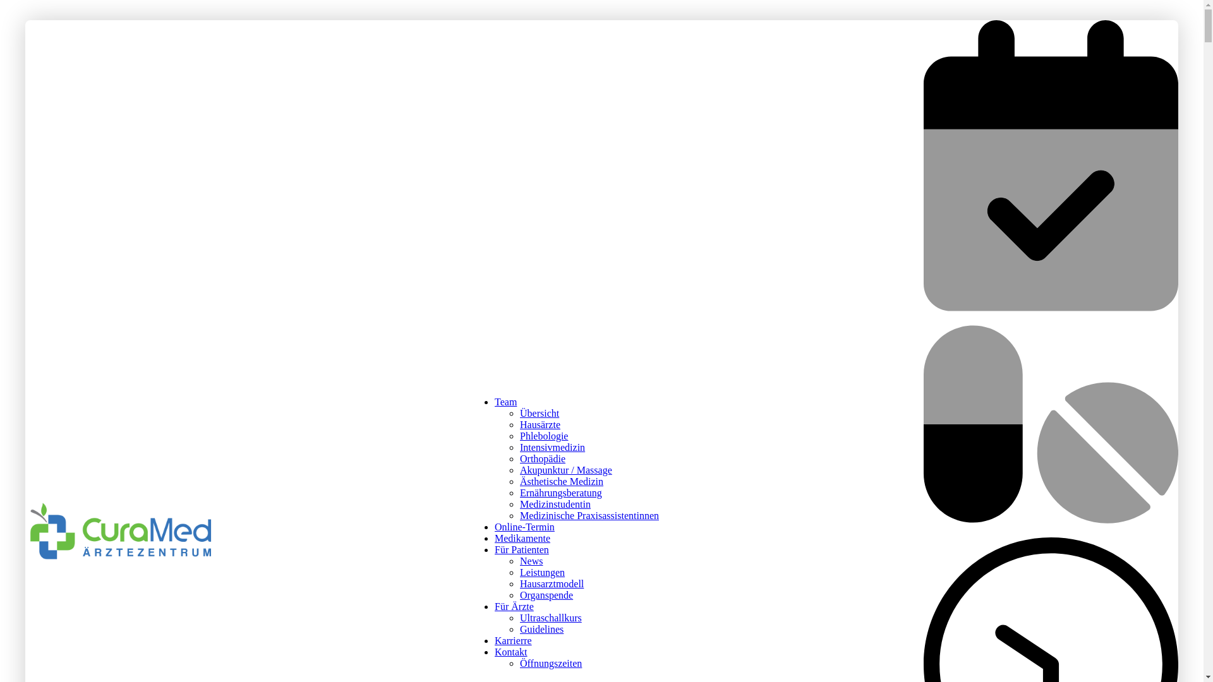 Image resolution: width=1213 pixels, height=682 pixels. What do you see at coordinates (546, 595) in the screenshot?
I see `Organspende` at bounding box center [546, 595].